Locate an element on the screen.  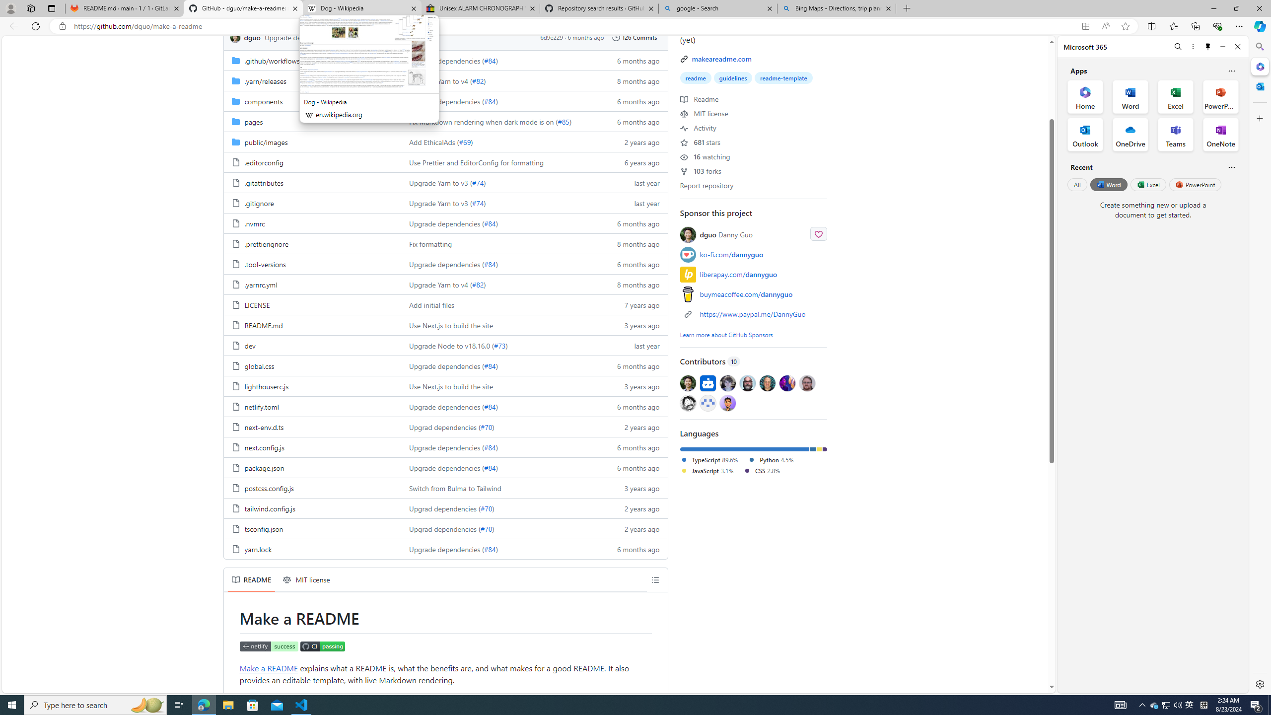
Back is located at coordinates (12, 26).